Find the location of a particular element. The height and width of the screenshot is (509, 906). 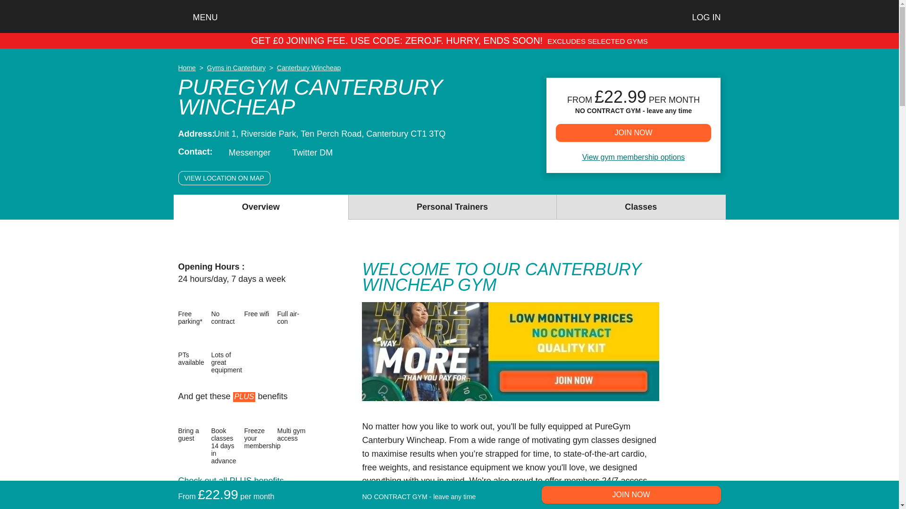

Pure Gym is located at coordinates (251, 417).